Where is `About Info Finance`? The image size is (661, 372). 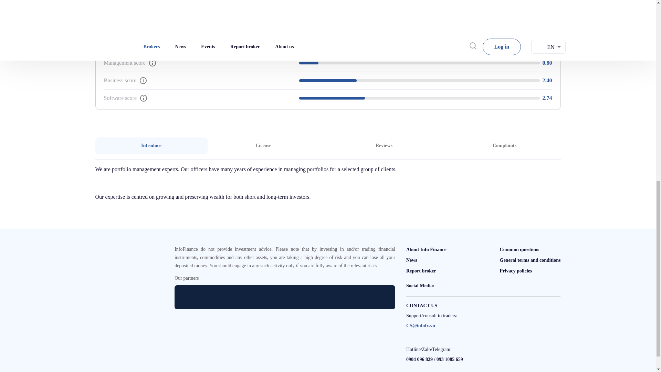
About Info Finance is located at coordinates (426, 249).